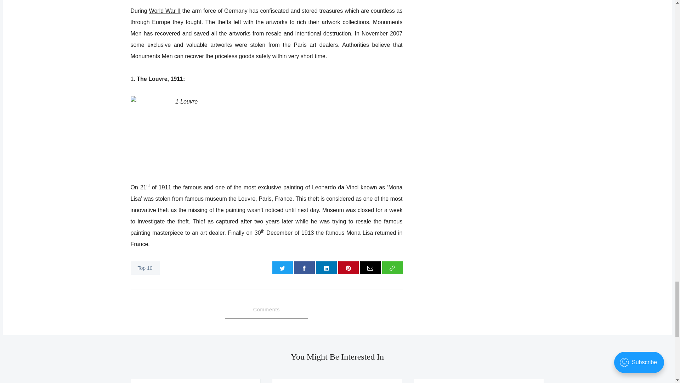  I want to click on Top 10, so click(144, 268).